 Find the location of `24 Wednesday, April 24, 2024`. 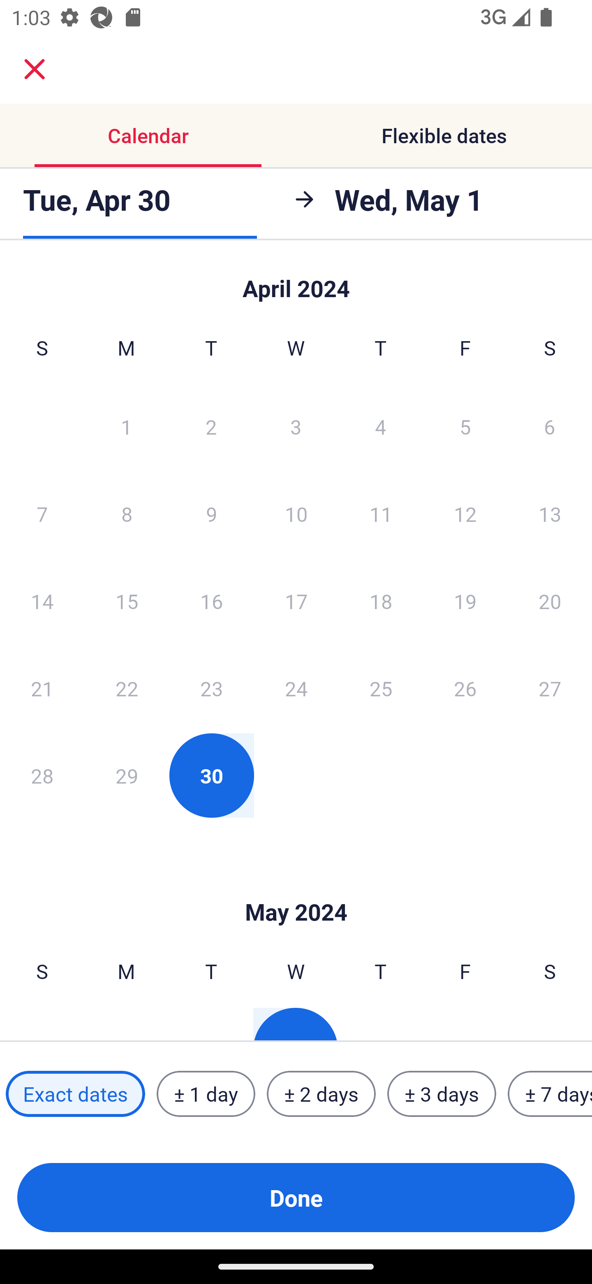

24 Wednesday, April 24, 2024 is located at coordinates (296, 688).